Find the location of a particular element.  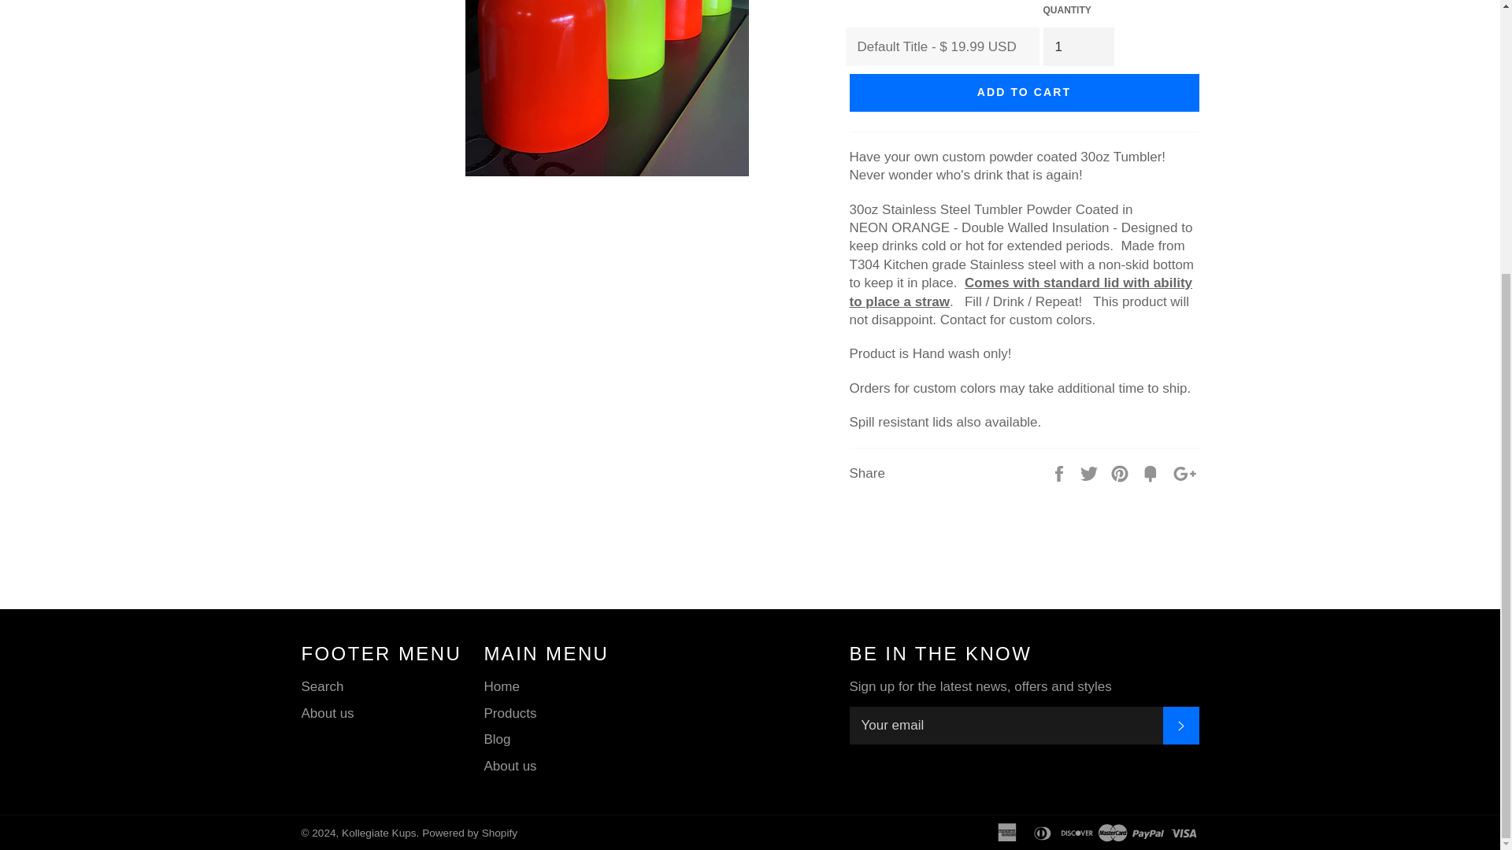

Share is located at coordinates (1060, 473).